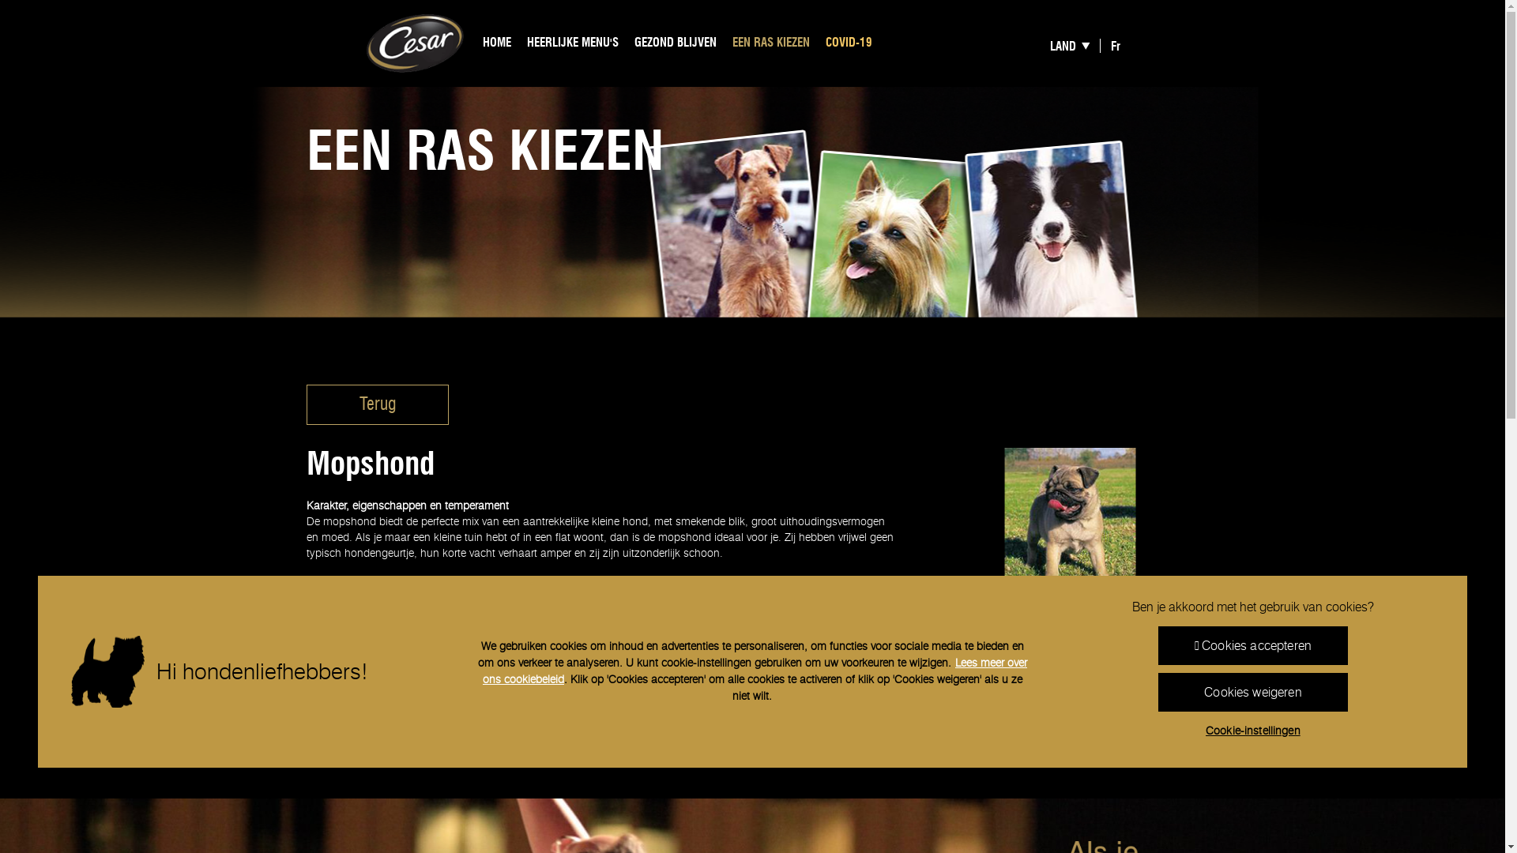  What do you see at coordinates (755, 671) in the screenshot?
I see `Lees meer over ons cookiebeleid
(opens in a new tab)` at bounding box center [755, 671].